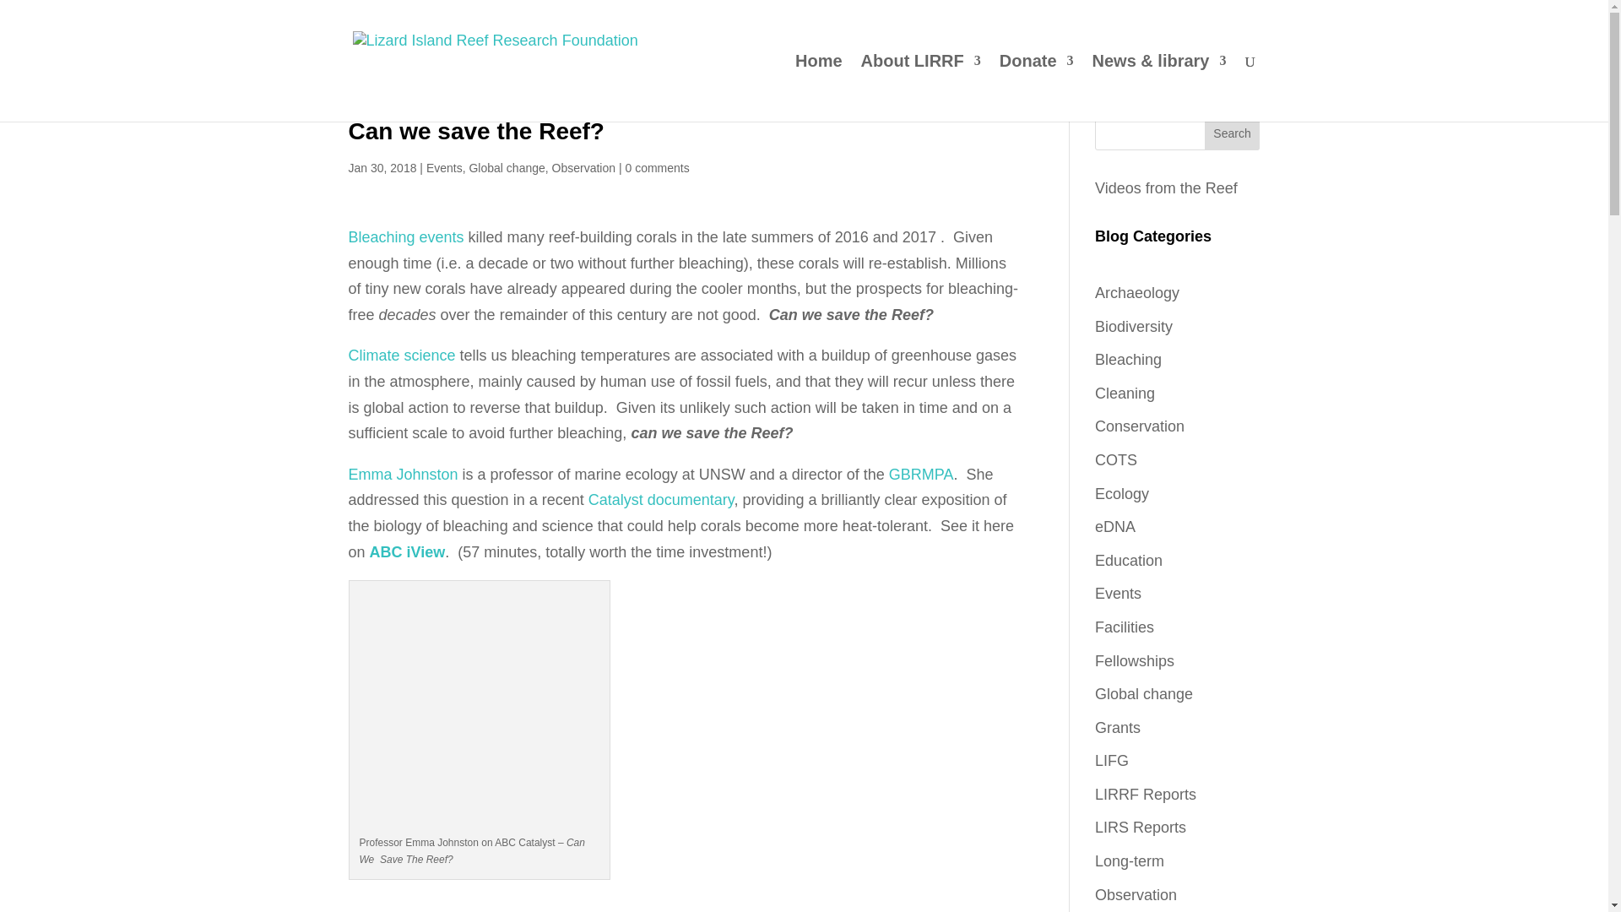 Image resolution: width=1621 pixels, height=912 pixels. I want to click on Search, so click(1233, 133).